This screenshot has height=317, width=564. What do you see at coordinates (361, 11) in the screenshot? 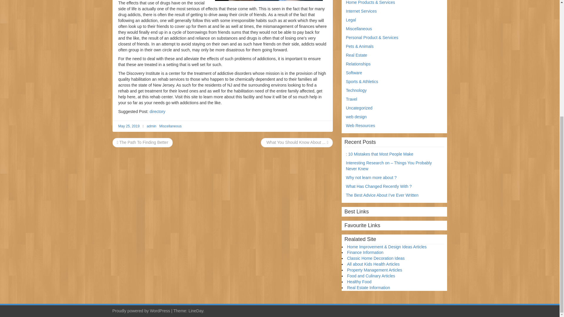
I see `Internet Services` at bounding box center [361, 11].